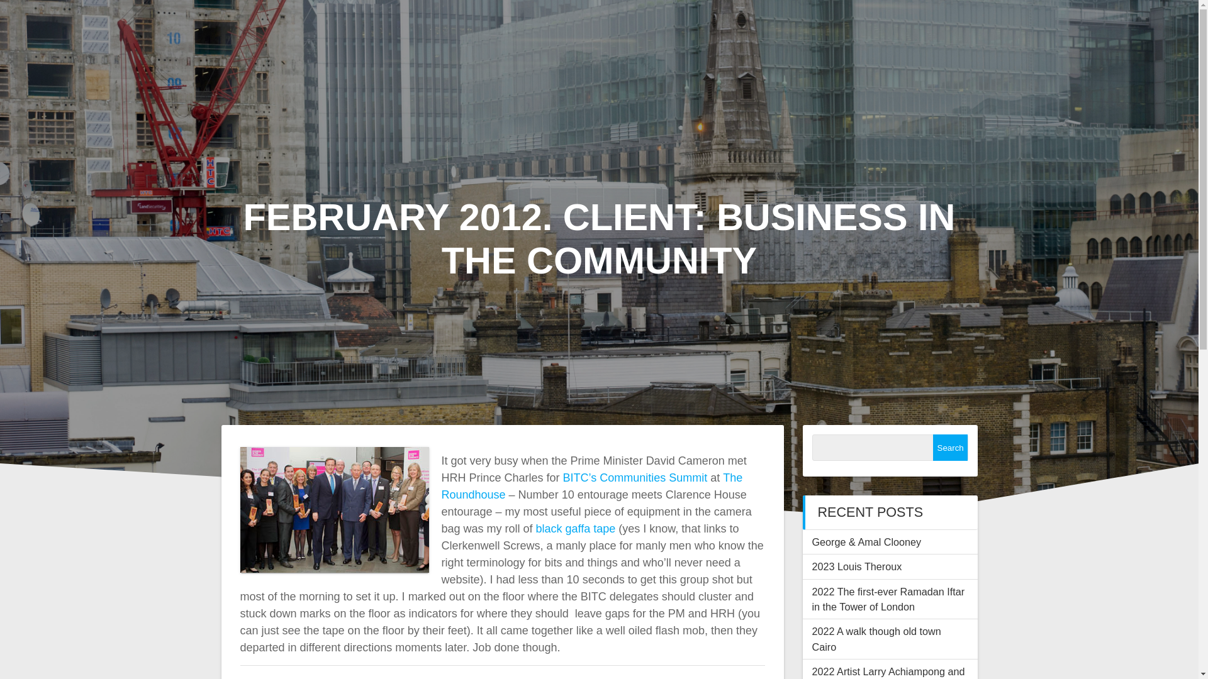 Image resolution: width=1208 pixels, height=679 pixels. Describe the element at coordinates (1092, 215) in the screenshot. I see `POLICIES` at that location.